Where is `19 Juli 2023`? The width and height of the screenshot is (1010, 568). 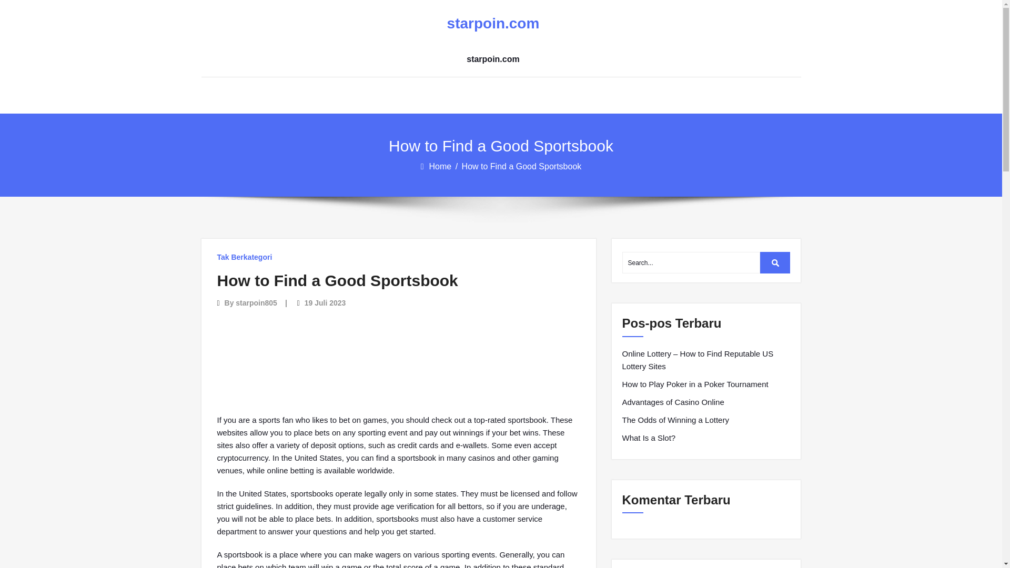
19 Juli 2023 is located at coordinates (325, 303).